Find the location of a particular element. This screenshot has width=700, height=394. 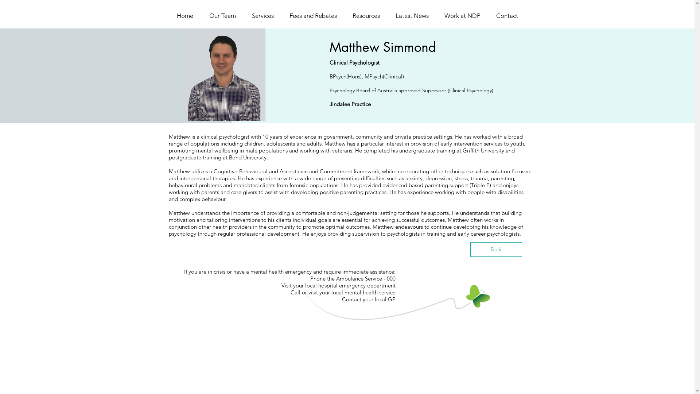

Fees and Rebates is located at coordinates (313, 15).